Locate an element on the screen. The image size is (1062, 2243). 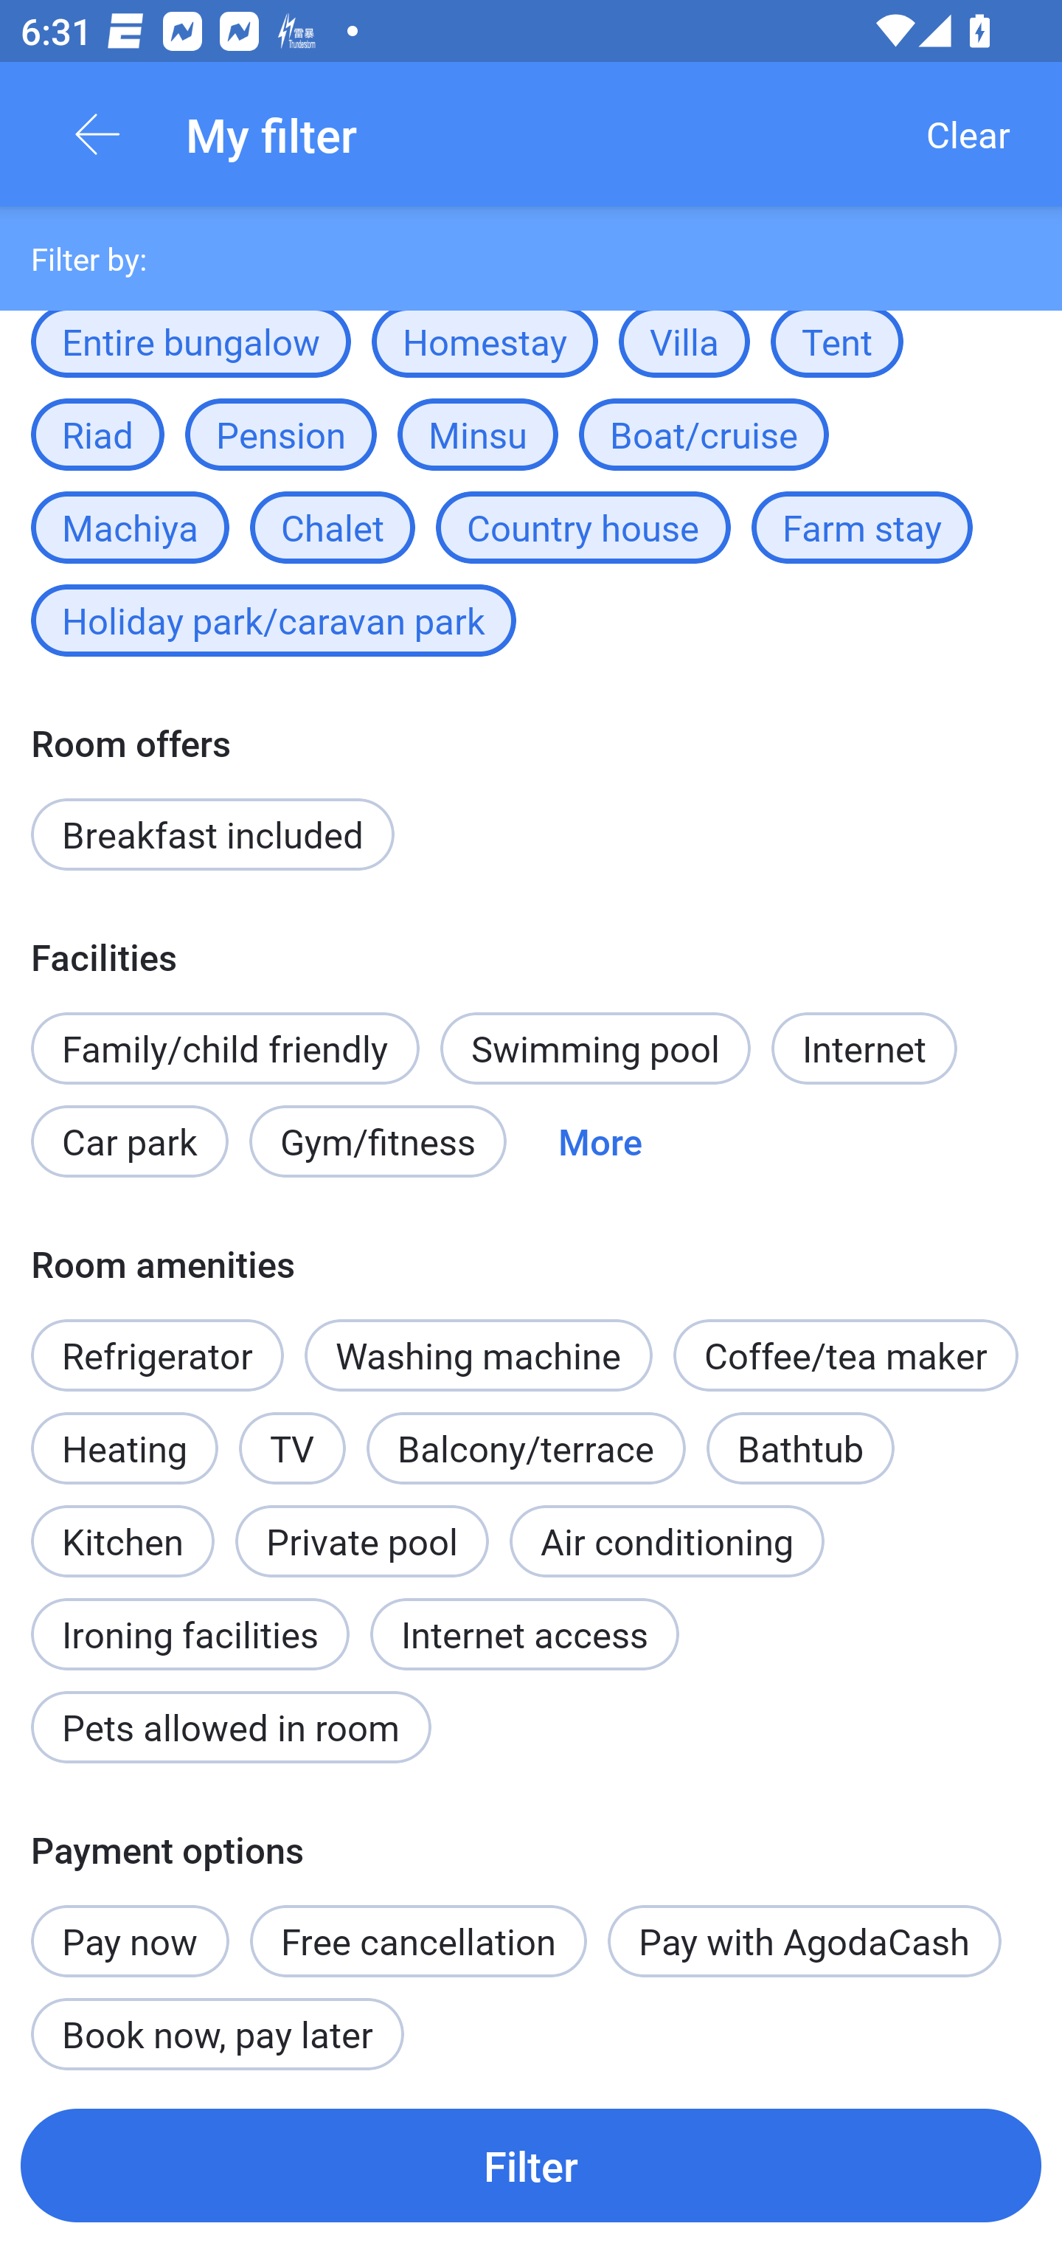
Pay with AgodaCash is located at coordinates (804, 1940).